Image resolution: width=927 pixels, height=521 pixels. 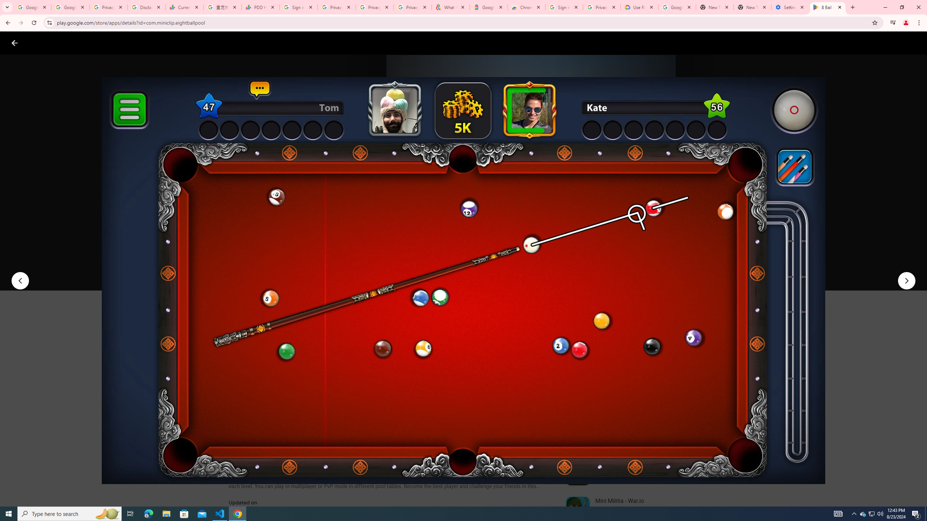 What do you see at coordinates (828, 7) in the screenshot?
I see `8 Ball Pool - Apps on Google Play` at bounding box center [828, 7].